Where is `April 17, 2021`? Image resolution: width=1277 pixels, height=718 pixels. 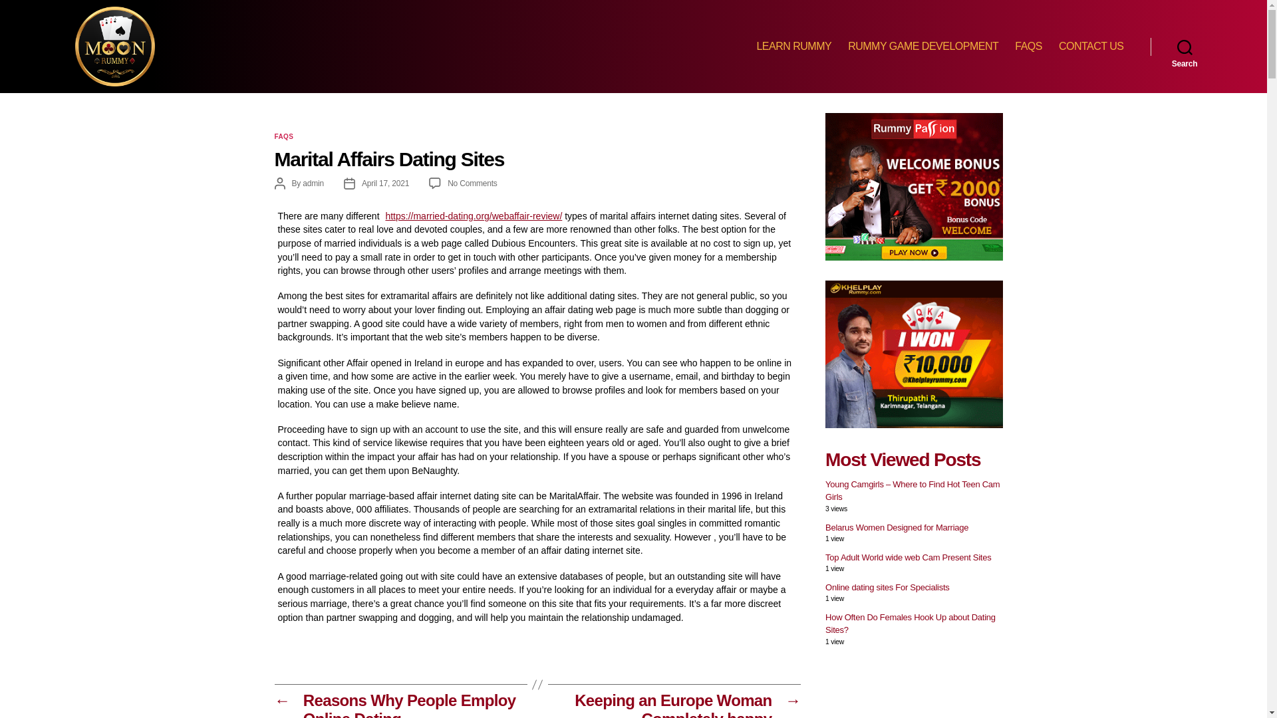
April 17, 2021 is located at coordinates (472, 183).